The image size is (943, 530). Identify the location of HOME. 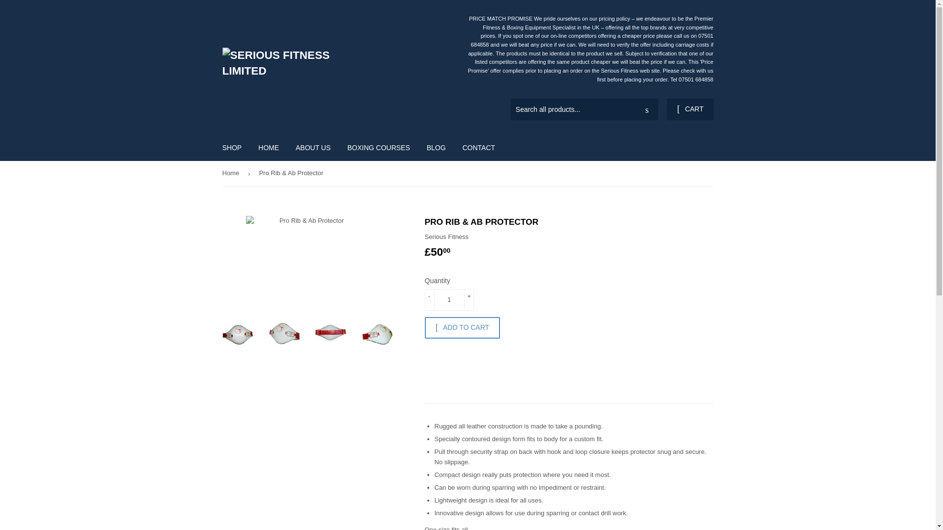
(268, 148).